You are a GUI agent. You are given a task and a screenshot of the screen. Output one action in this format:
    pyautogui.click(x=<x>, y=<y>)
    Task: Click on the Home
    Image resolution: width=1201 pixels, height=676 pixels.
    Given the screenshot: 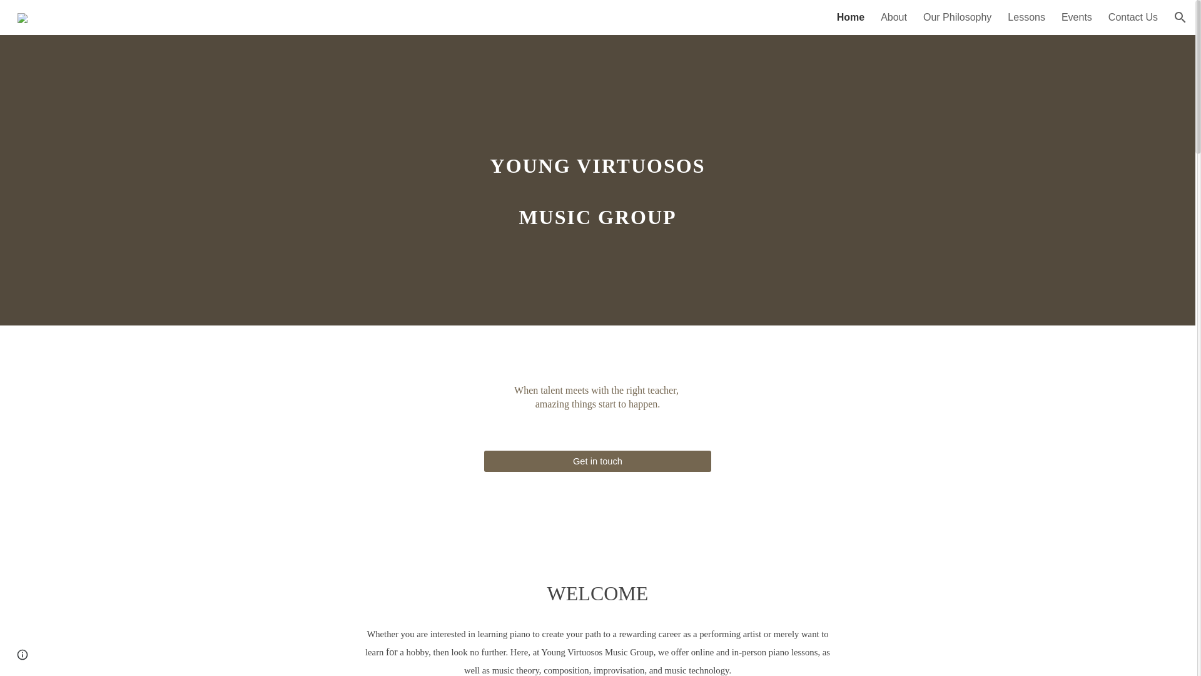 What is the action you would take?
    pyautogui.click(x=851, y=18)
    